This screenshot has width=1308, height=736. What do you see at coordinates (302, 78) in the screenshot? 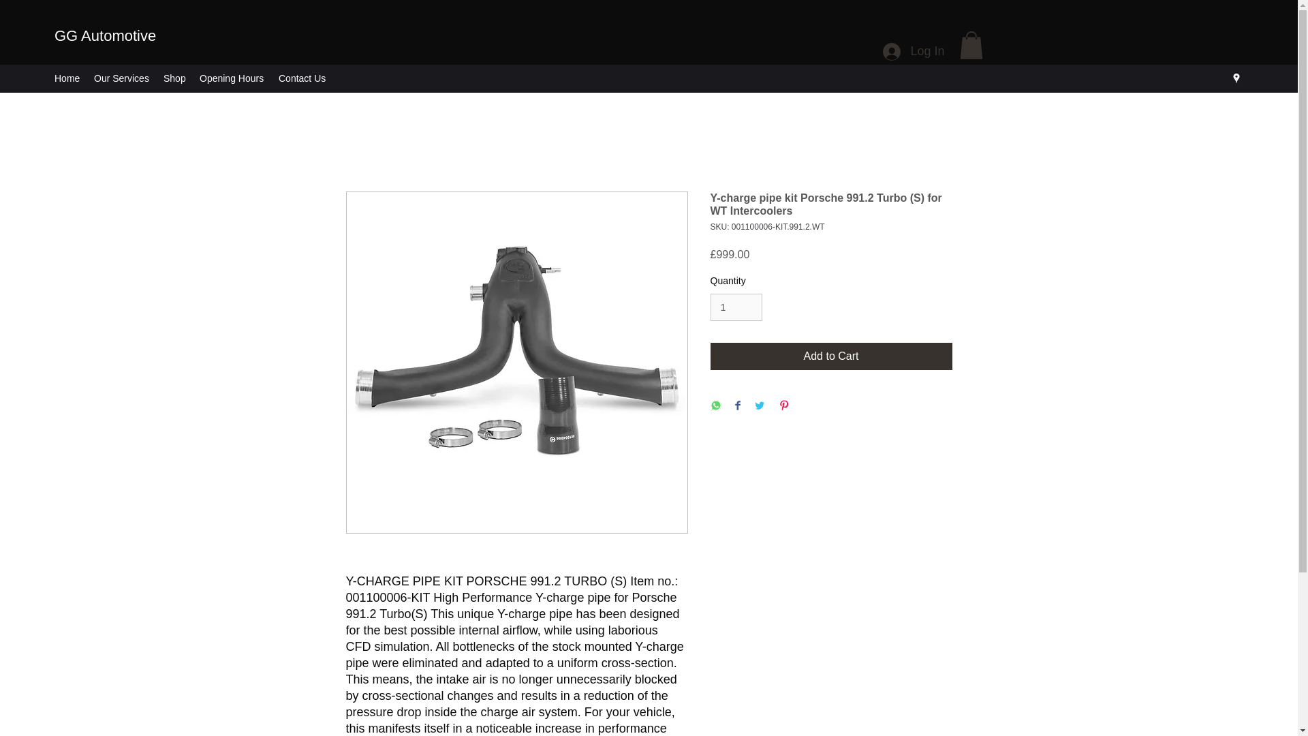
I see `Contact Us` at bounding box center [302, 78].